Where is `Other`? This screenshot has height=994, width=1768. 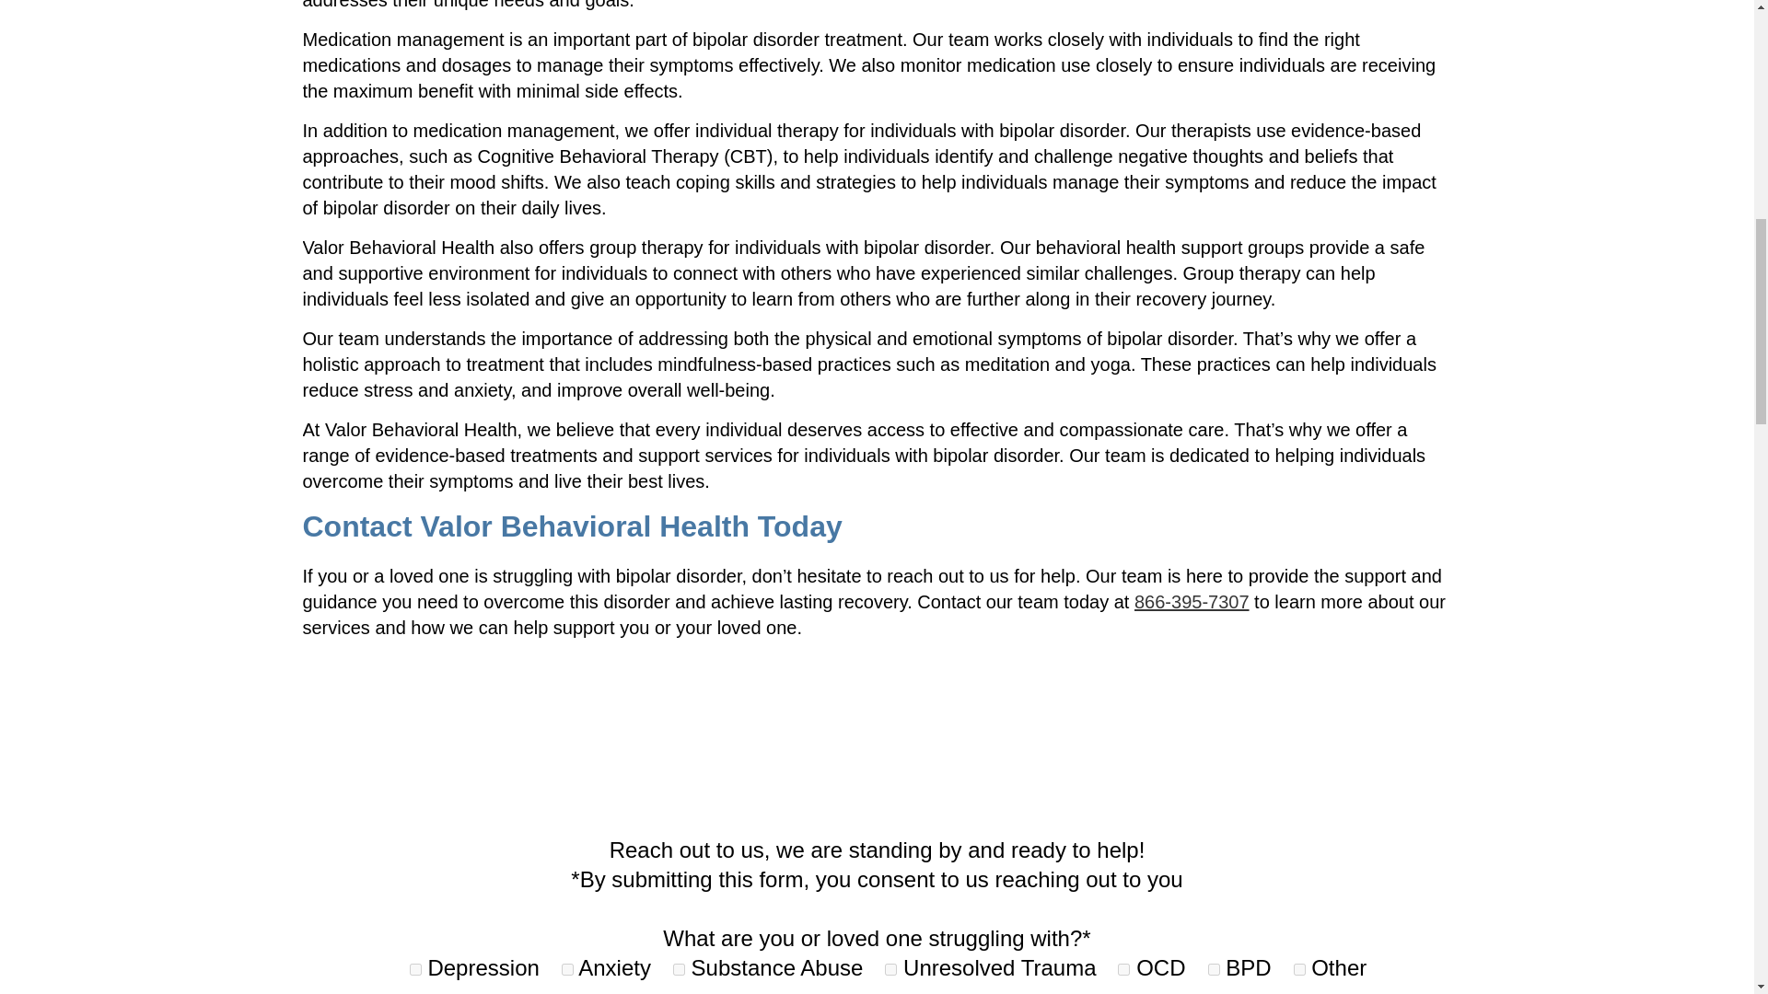 Other is located at coordinates (1300, 968).